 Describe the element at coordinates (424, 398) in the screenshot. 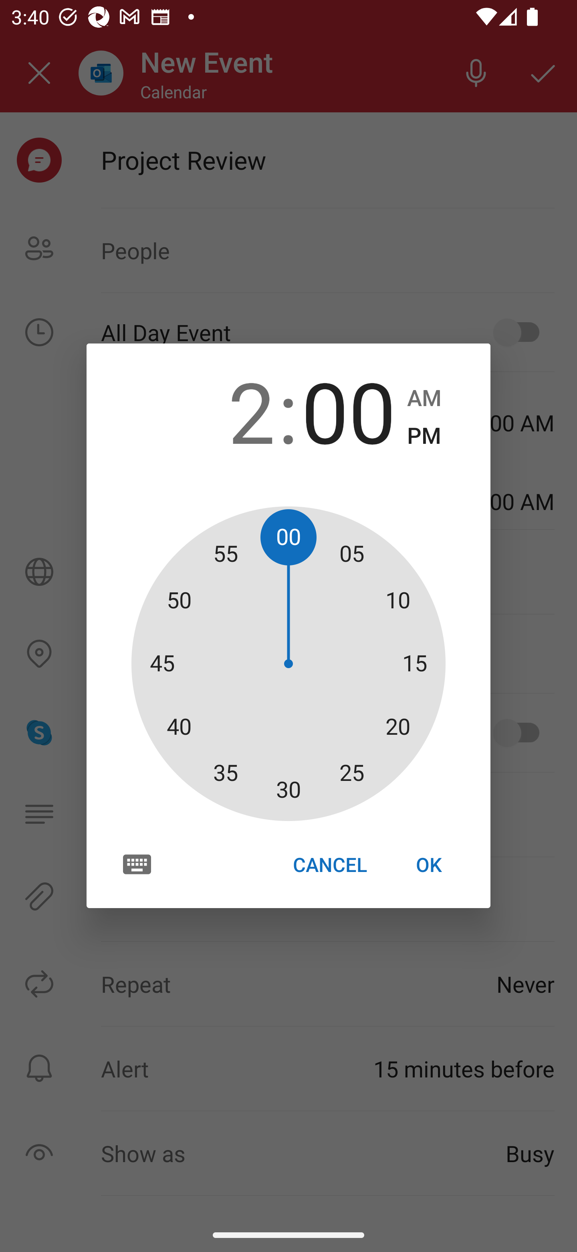

I see `AM` at that location.